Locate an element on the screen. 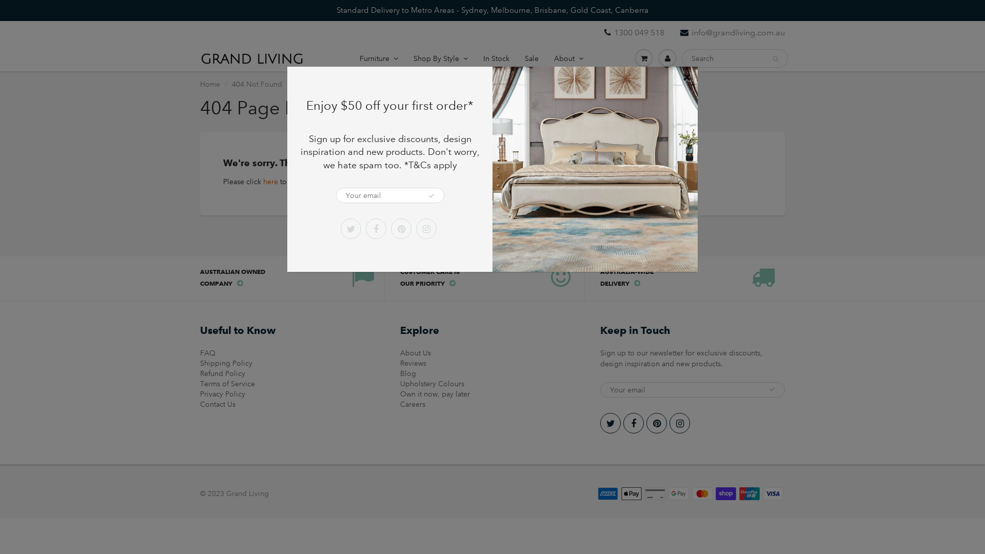 This screenshot has width=985, height=554. Privacy Policy is located at coordinates (223, 394).